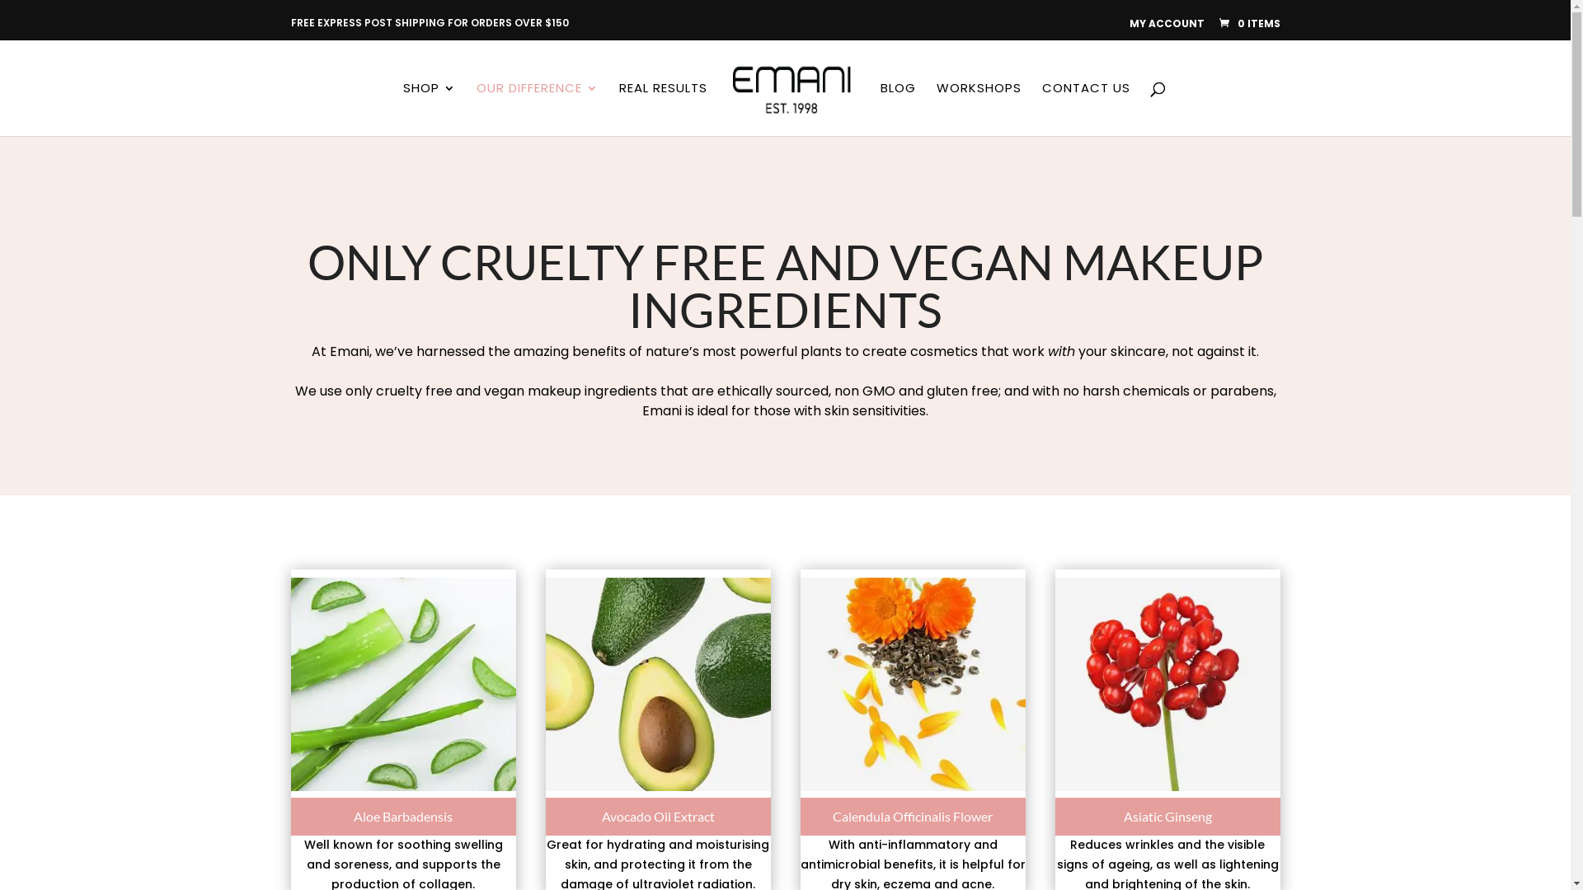  What do you see at coordinates (663, 109) in the screenshot?
I see `REAL RESULTS` at bounding box center [663, 109].